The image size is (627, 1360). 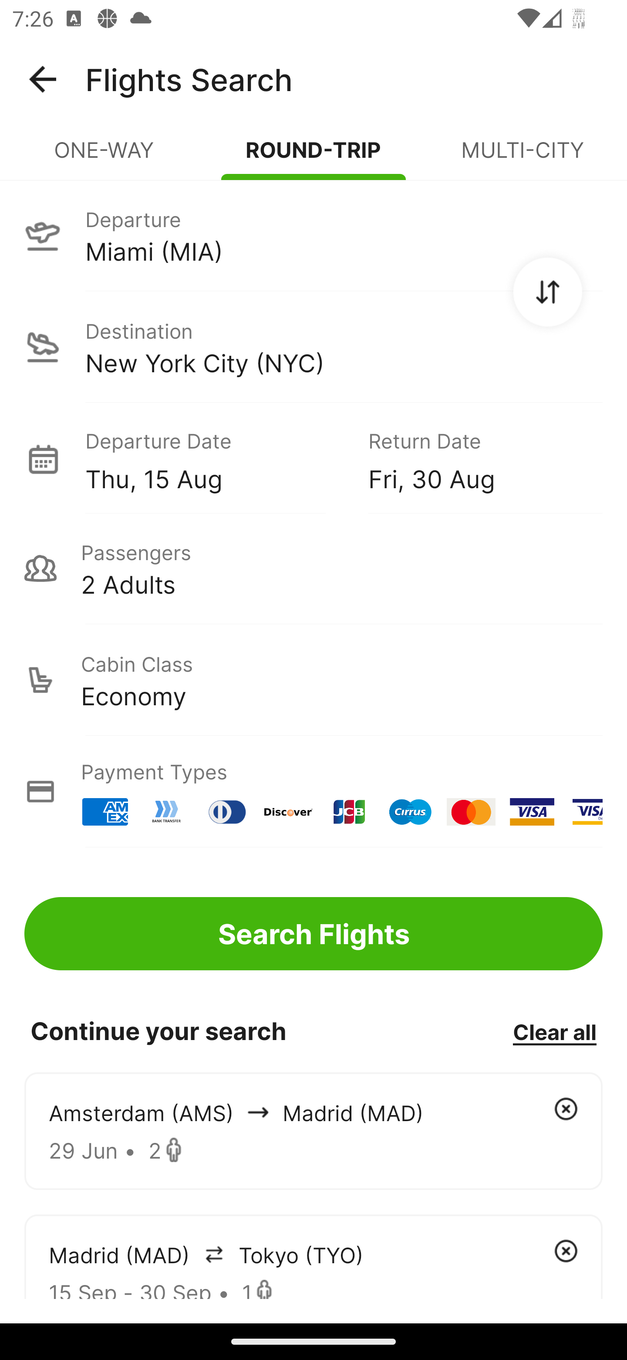 I want to click on MULTI-CITY, so click(x=522, y=157).